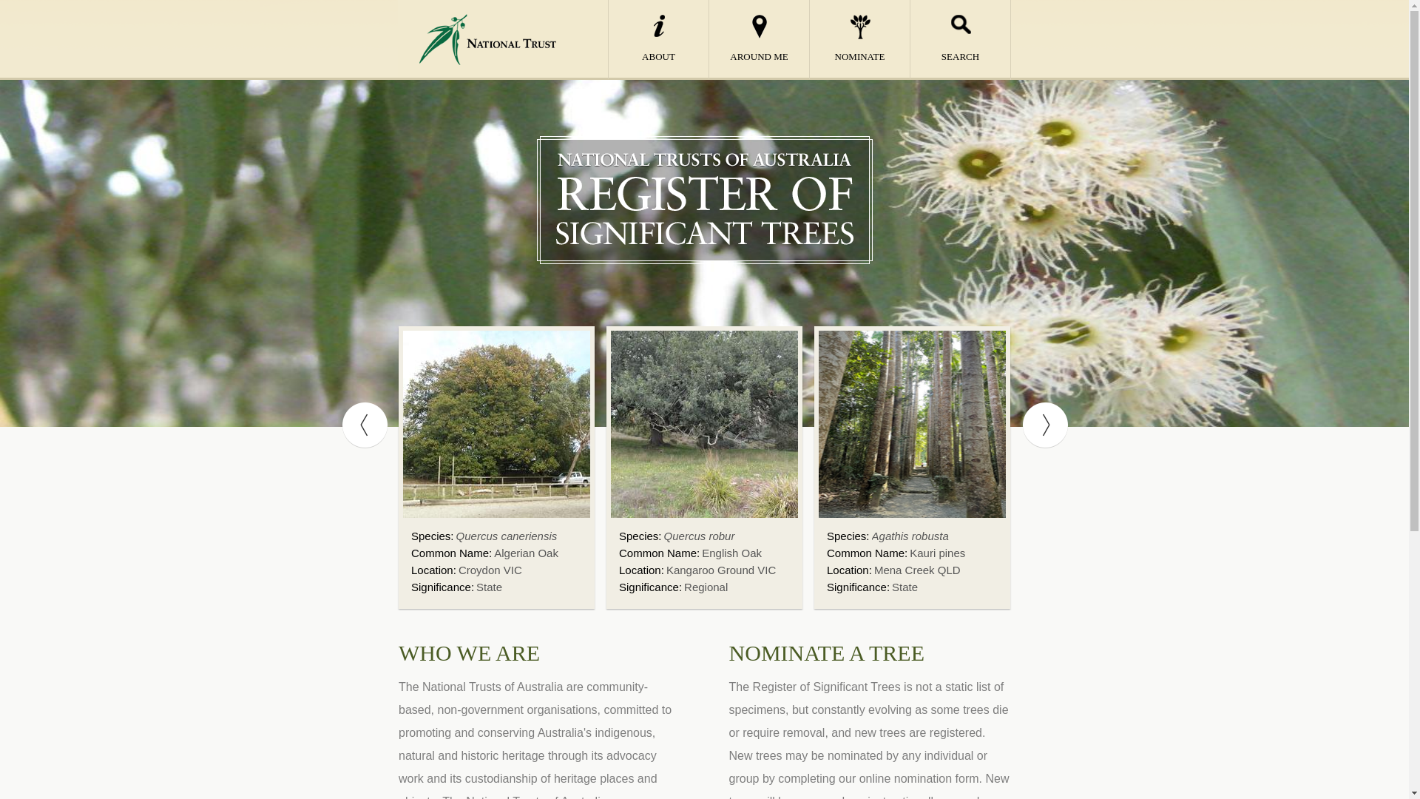 The height and width of the screenshot is (799, 1420). I want to click on AROUND ME, so click(759, 40).